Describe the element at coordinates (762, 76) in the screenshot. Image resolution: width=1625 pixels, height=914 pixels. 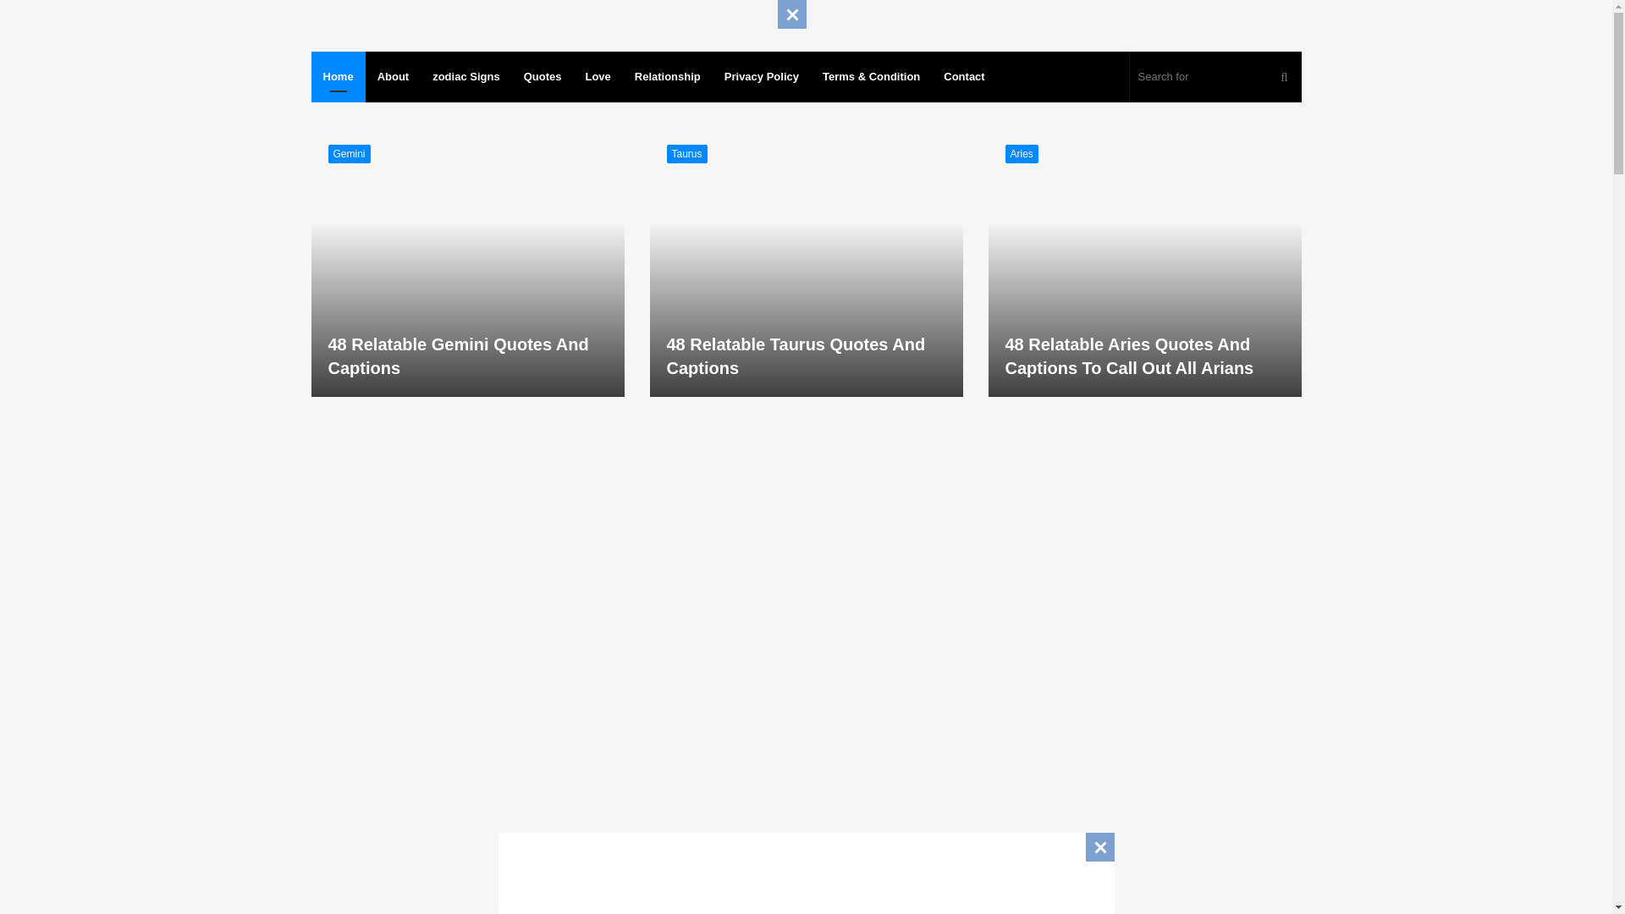
I see `Privacy Policy` at that location.